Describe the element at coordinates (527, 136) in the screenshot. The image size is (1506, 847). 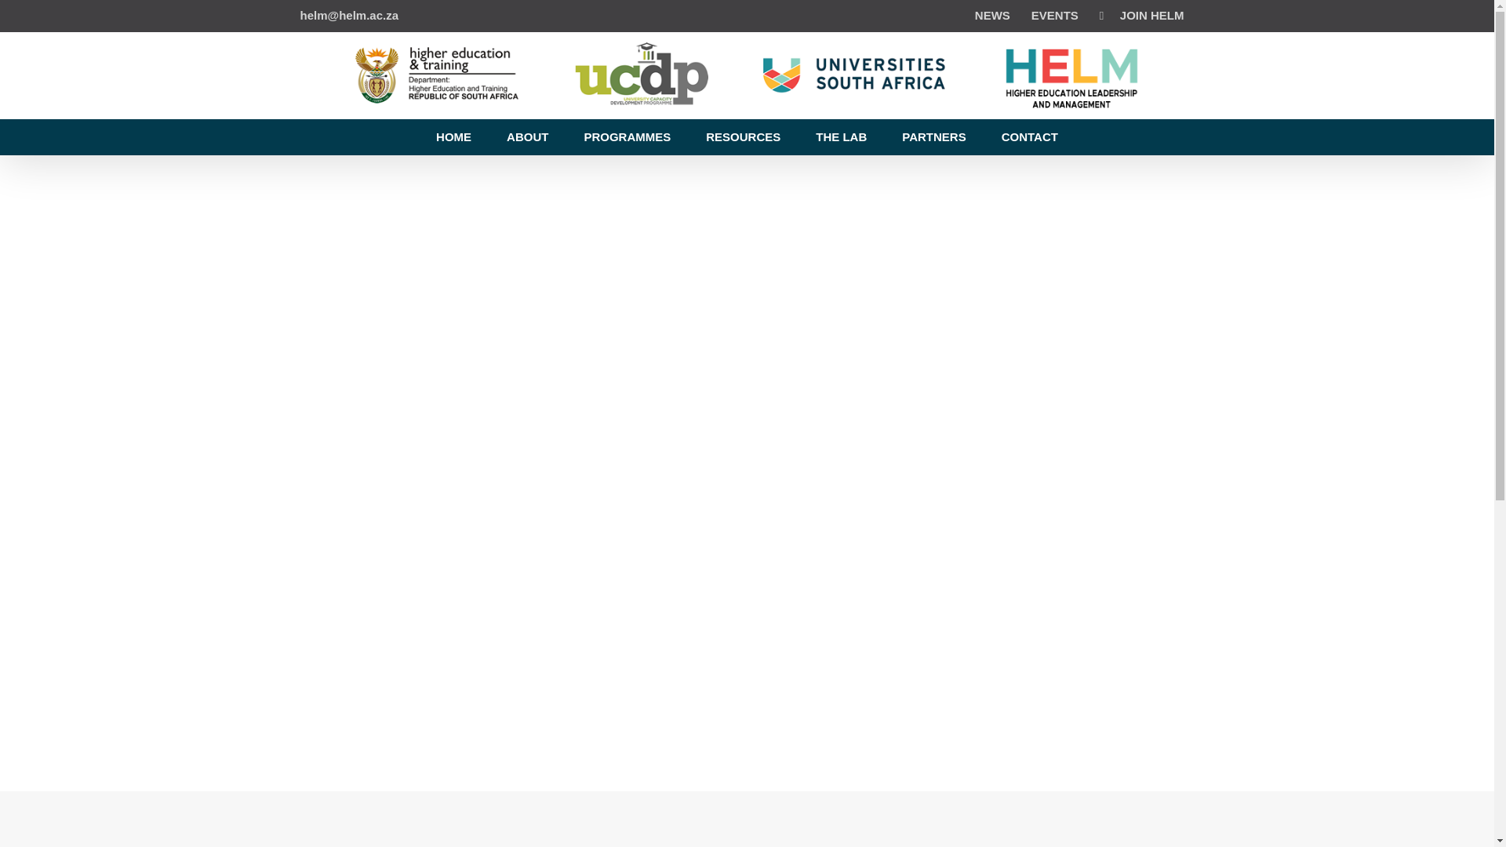
I see `ABOUT` at that location.